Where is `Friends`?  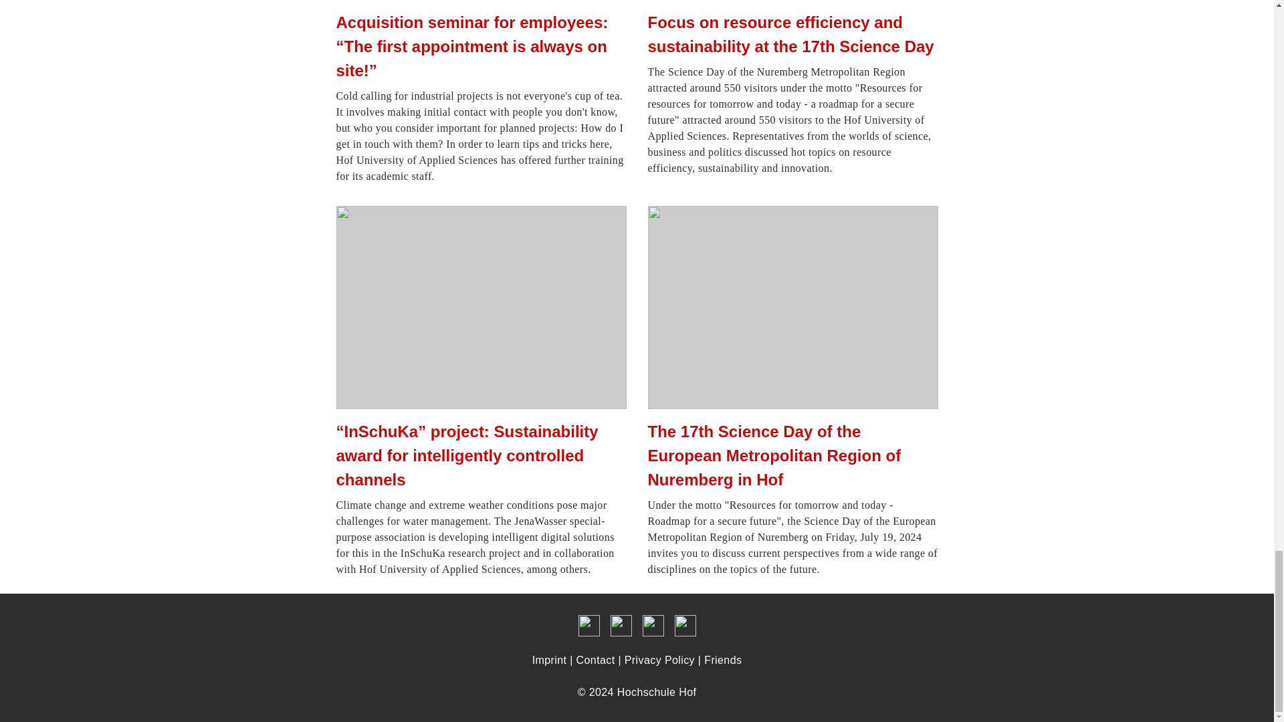
Friends is located at coordinates (722, 659).